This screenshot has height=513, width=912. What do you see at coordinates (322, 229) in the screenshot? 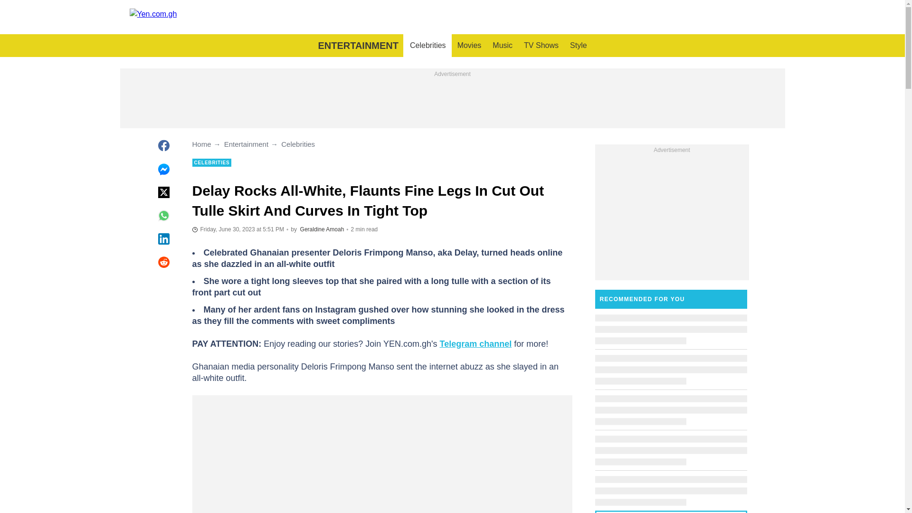
I see `Author page` at bounding box center [322, 229].